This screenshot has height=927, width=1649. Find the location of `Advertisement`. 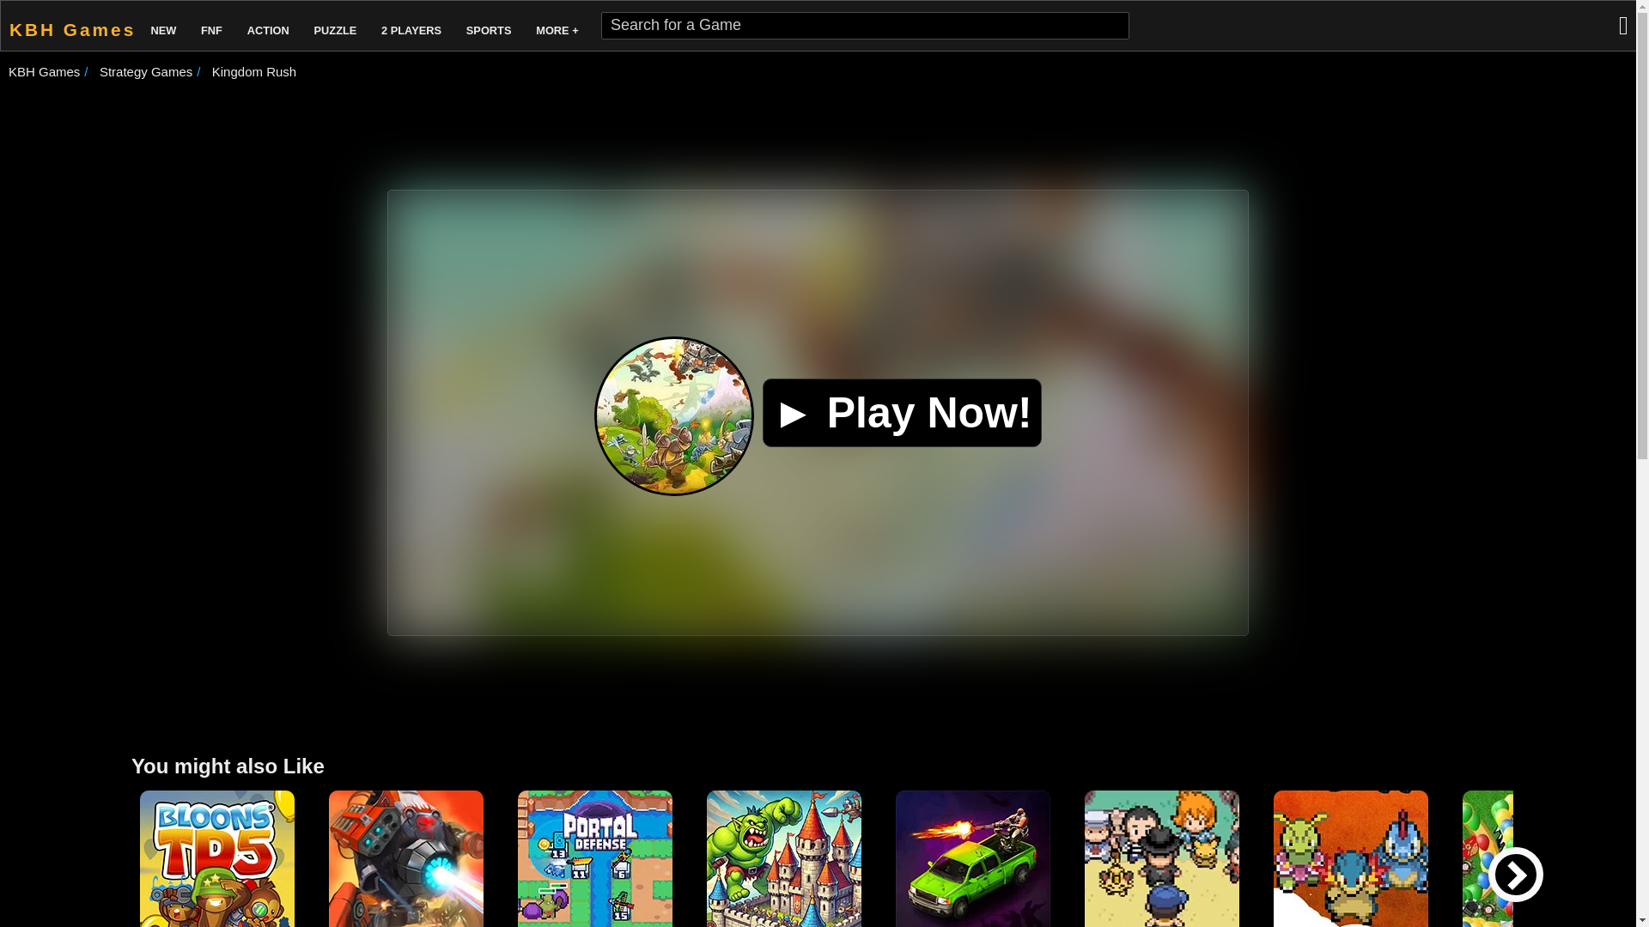

Advertisement is located at coordinates (818, 130).